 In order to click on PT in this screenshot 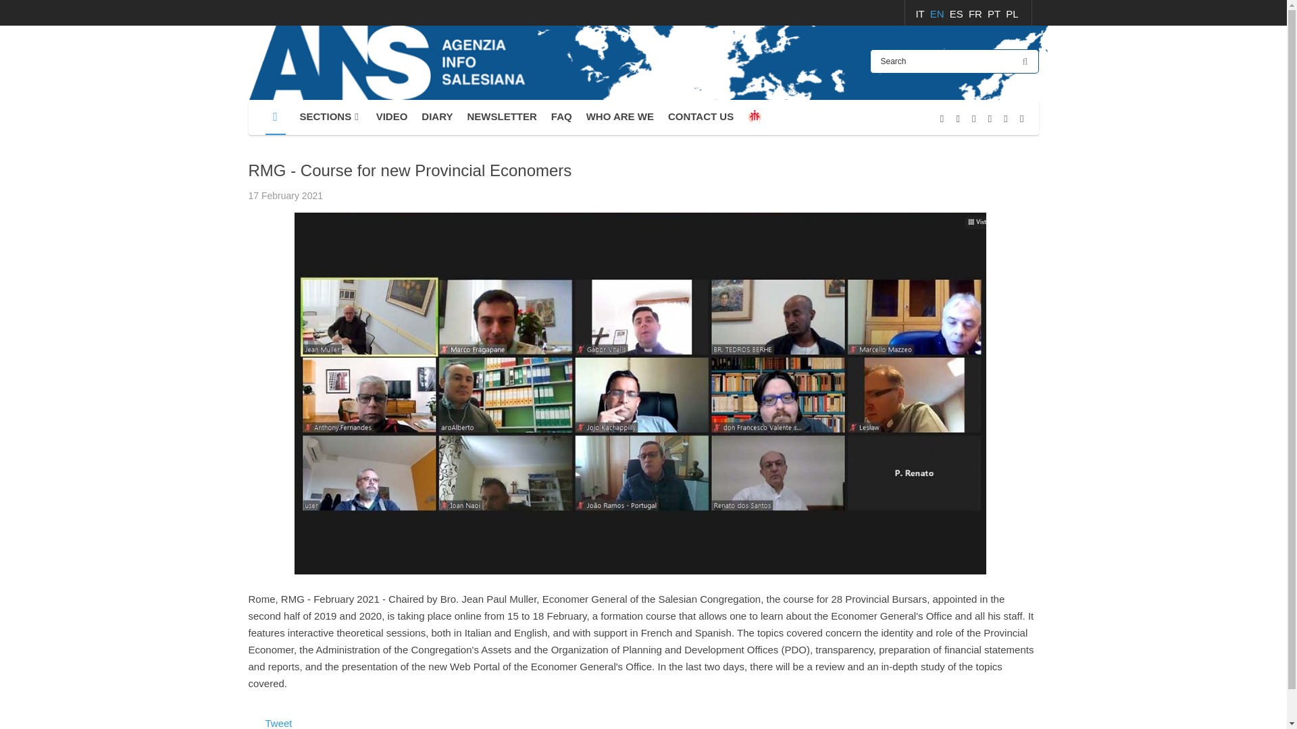, I will do `click(994, 13)`.